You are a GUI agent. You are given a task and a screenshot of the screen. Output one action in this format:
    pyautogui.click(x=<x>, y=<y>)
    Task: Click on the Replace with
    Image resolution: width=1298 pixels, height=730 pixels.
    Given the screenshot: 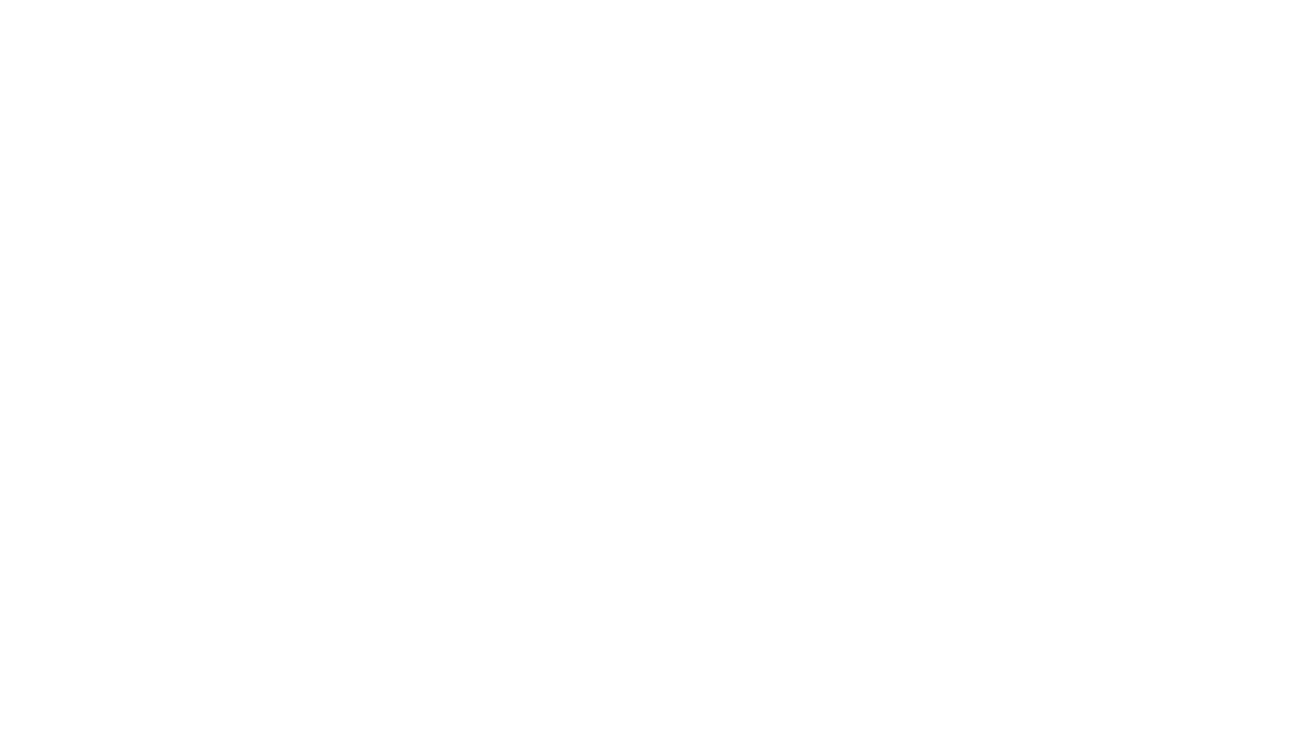 What is the action you would take?
    pyautogui.click(x=649, y=365)
    